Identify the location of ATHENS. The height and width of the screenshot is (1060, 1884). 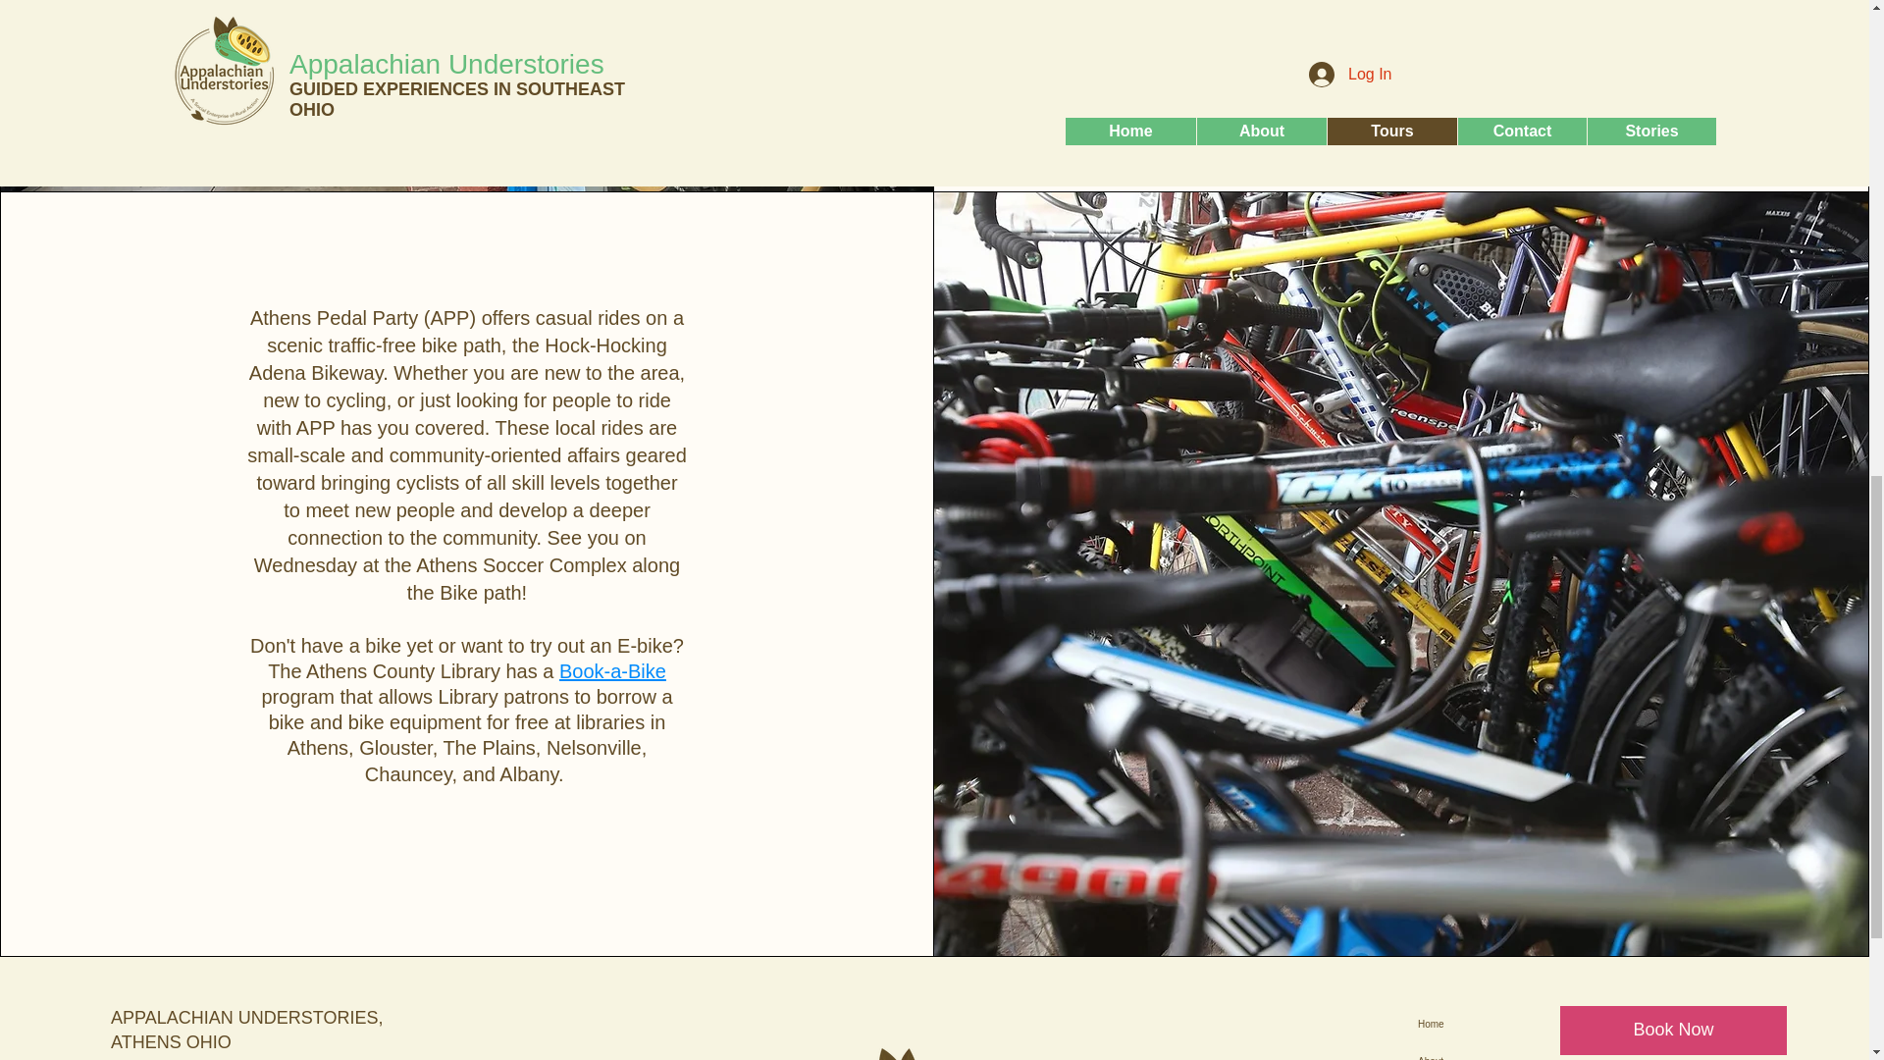
(145, 1042).